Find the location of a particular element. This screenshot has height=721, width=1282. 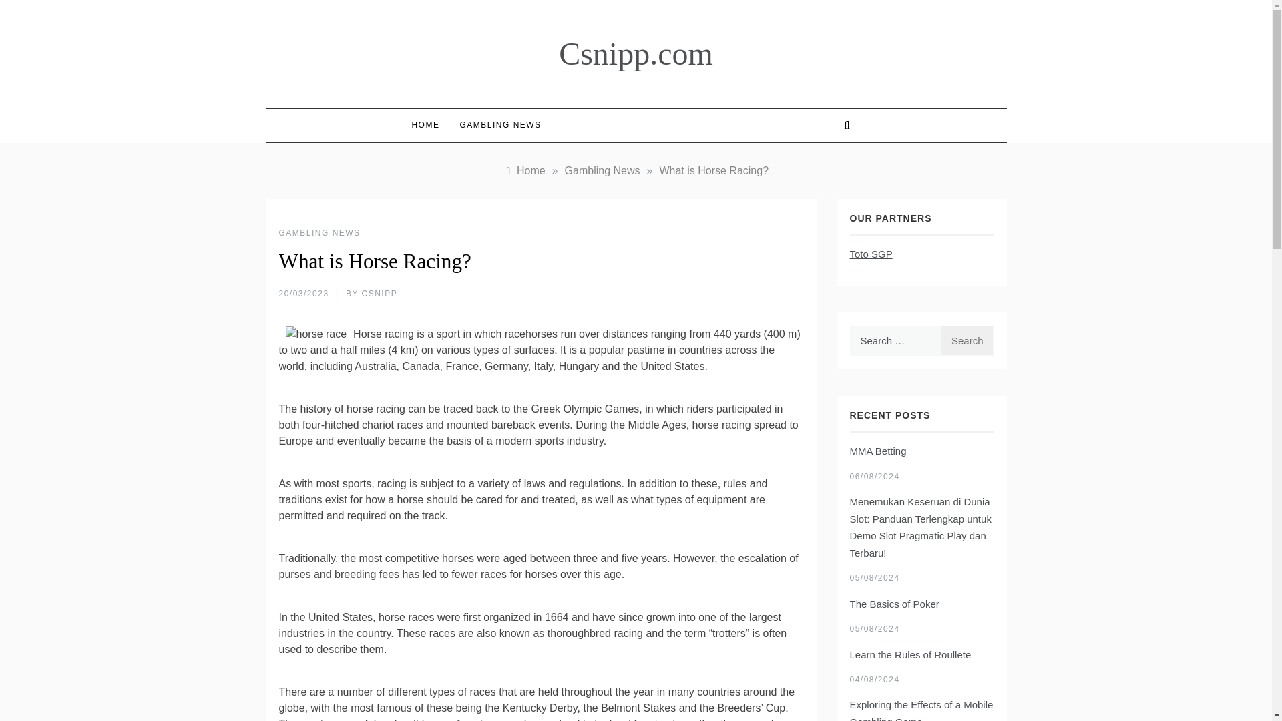

What is Horse Racing? is located at coordinates (713, 170).